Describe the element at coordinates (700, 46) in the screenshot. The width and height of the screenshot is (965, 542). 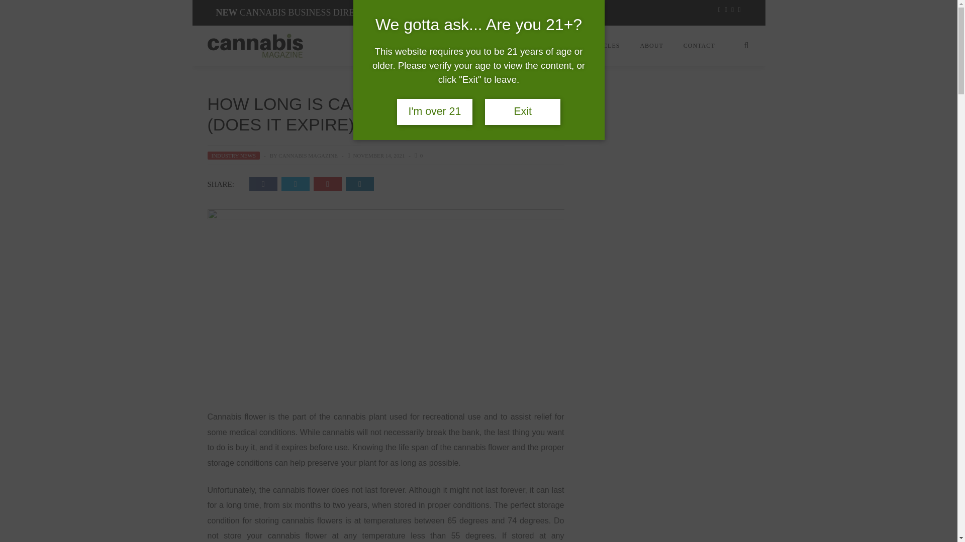
I see `CONTACT` at that location.